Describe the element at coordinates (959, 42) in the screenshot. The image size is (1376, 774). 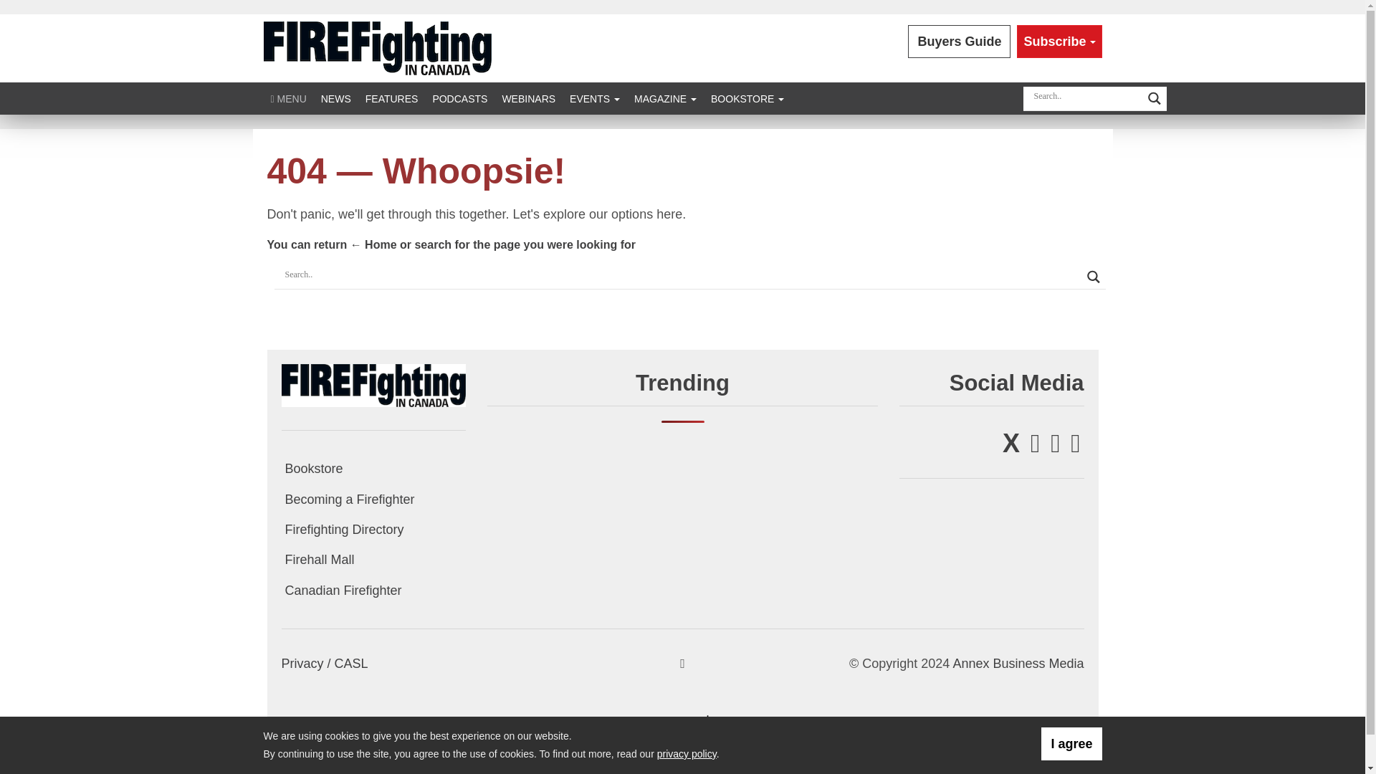
I see `Buyers Guide` at that location.